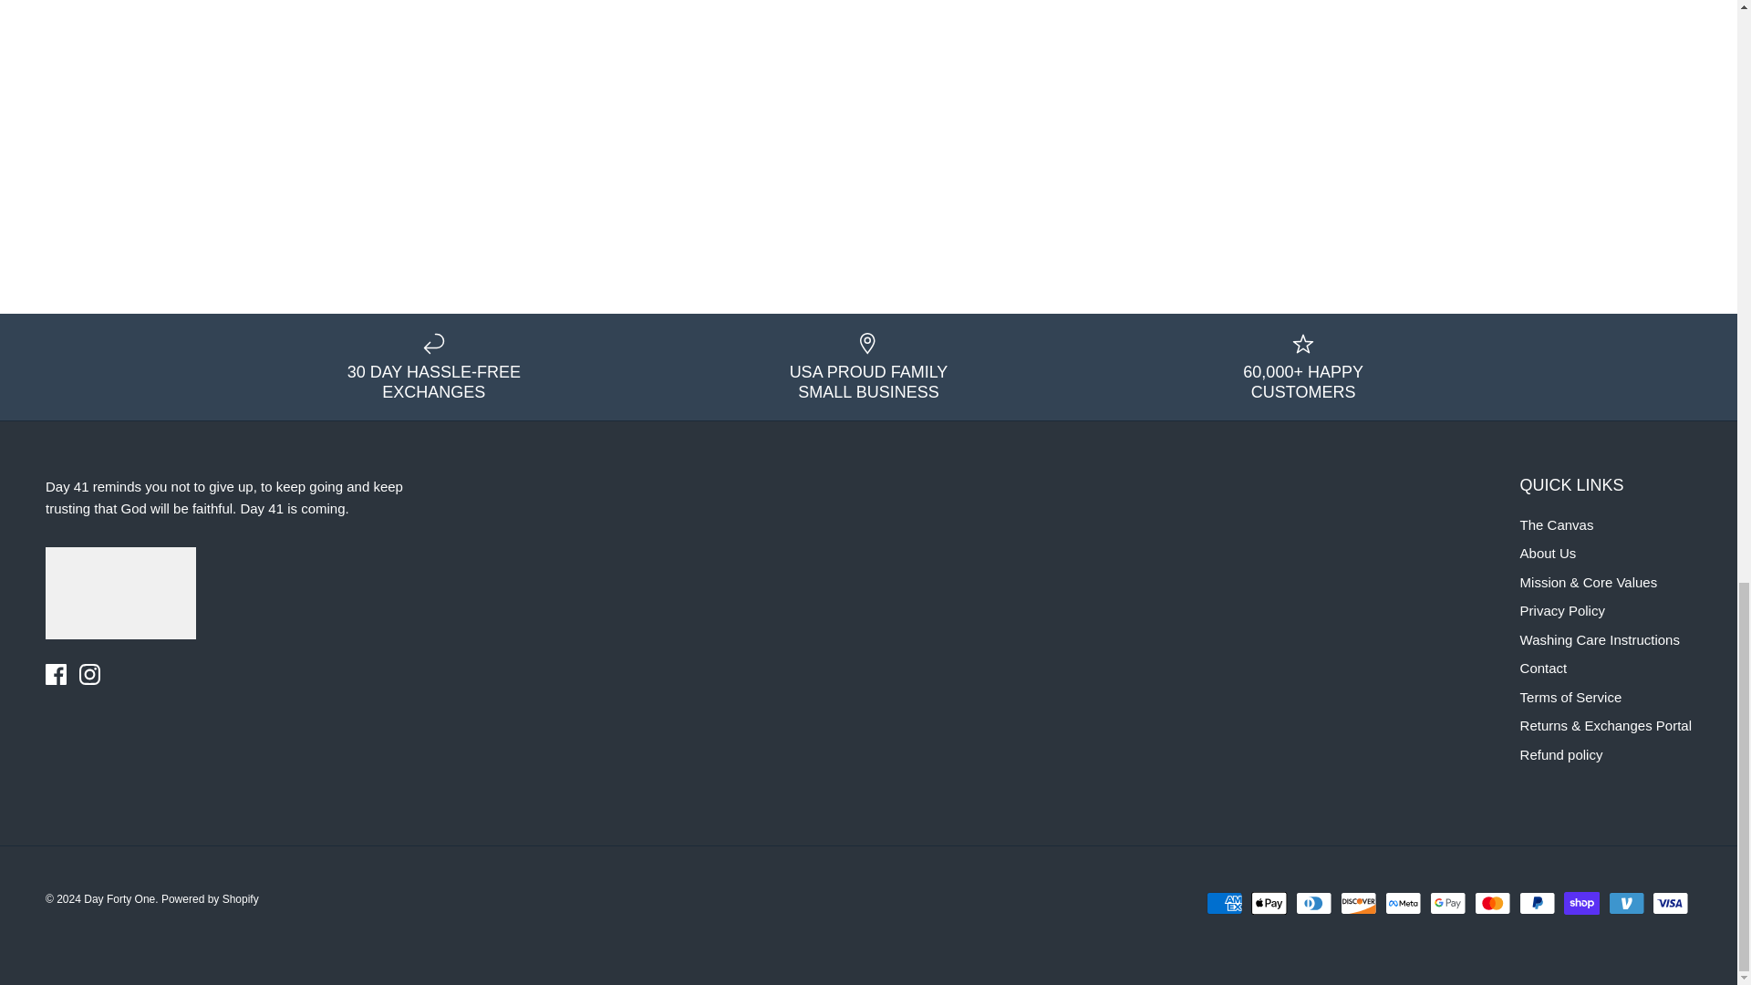 The width and height of the screenshot is (1751, 985). I want to click on Venmo, so click(1626, 903).